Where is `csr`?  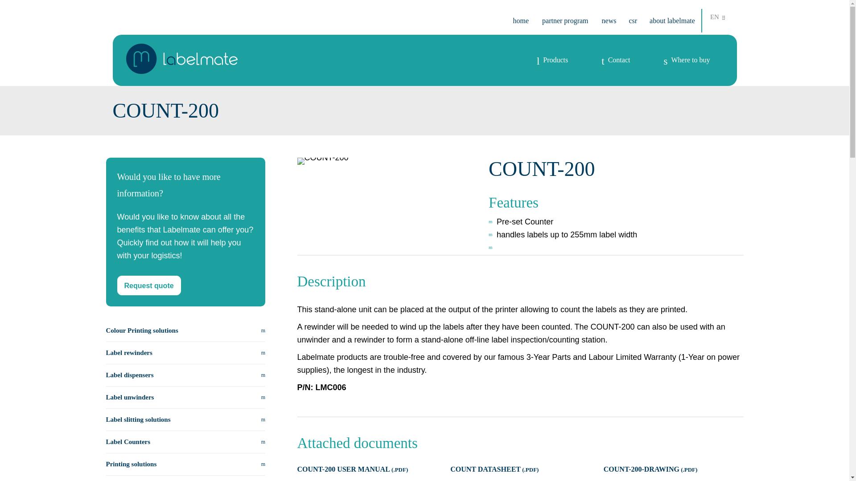
csr is located at coordinates (632, 20).